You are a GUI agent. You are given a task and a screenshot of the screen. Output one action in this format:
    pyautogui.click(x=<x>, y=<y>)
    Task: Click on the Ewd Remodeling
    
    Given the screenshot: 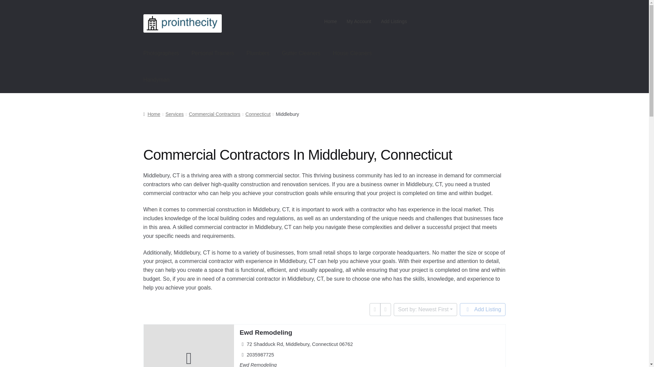 What is the action you would take?
    pyautogui.click(x=266, y=332)
    